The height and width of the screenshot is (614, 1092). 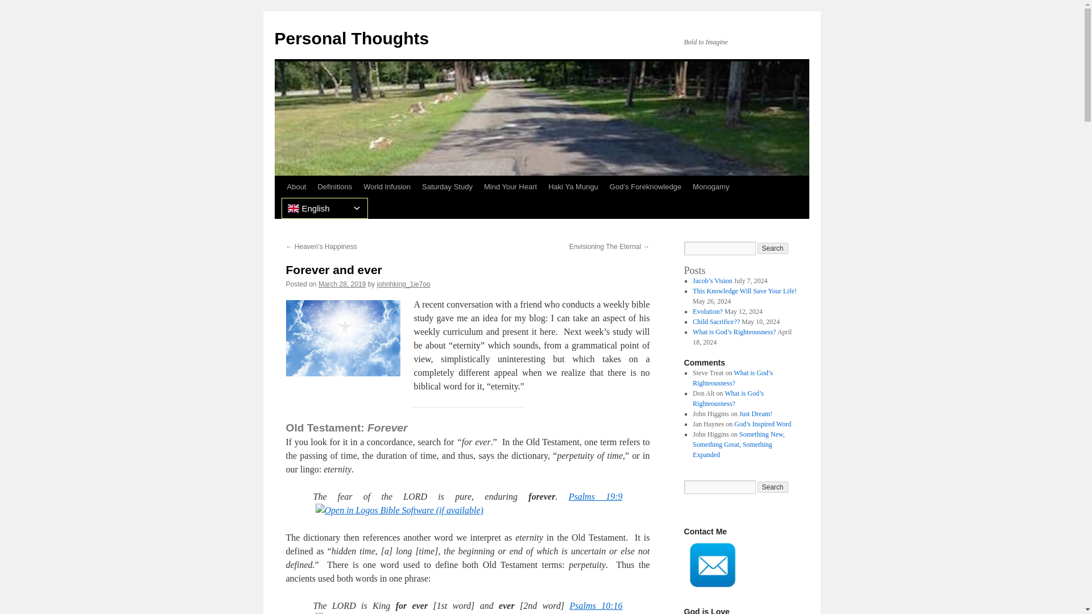 What do you see at coordinates (595, 497) in the screenshot?
I see `Psalms 19:9` at bounding box center [595, 497].